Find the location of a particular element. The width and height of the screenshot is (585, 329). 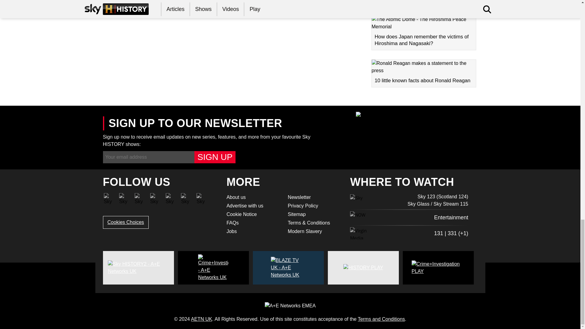

Sitemap is located at coordinates (314, 214).